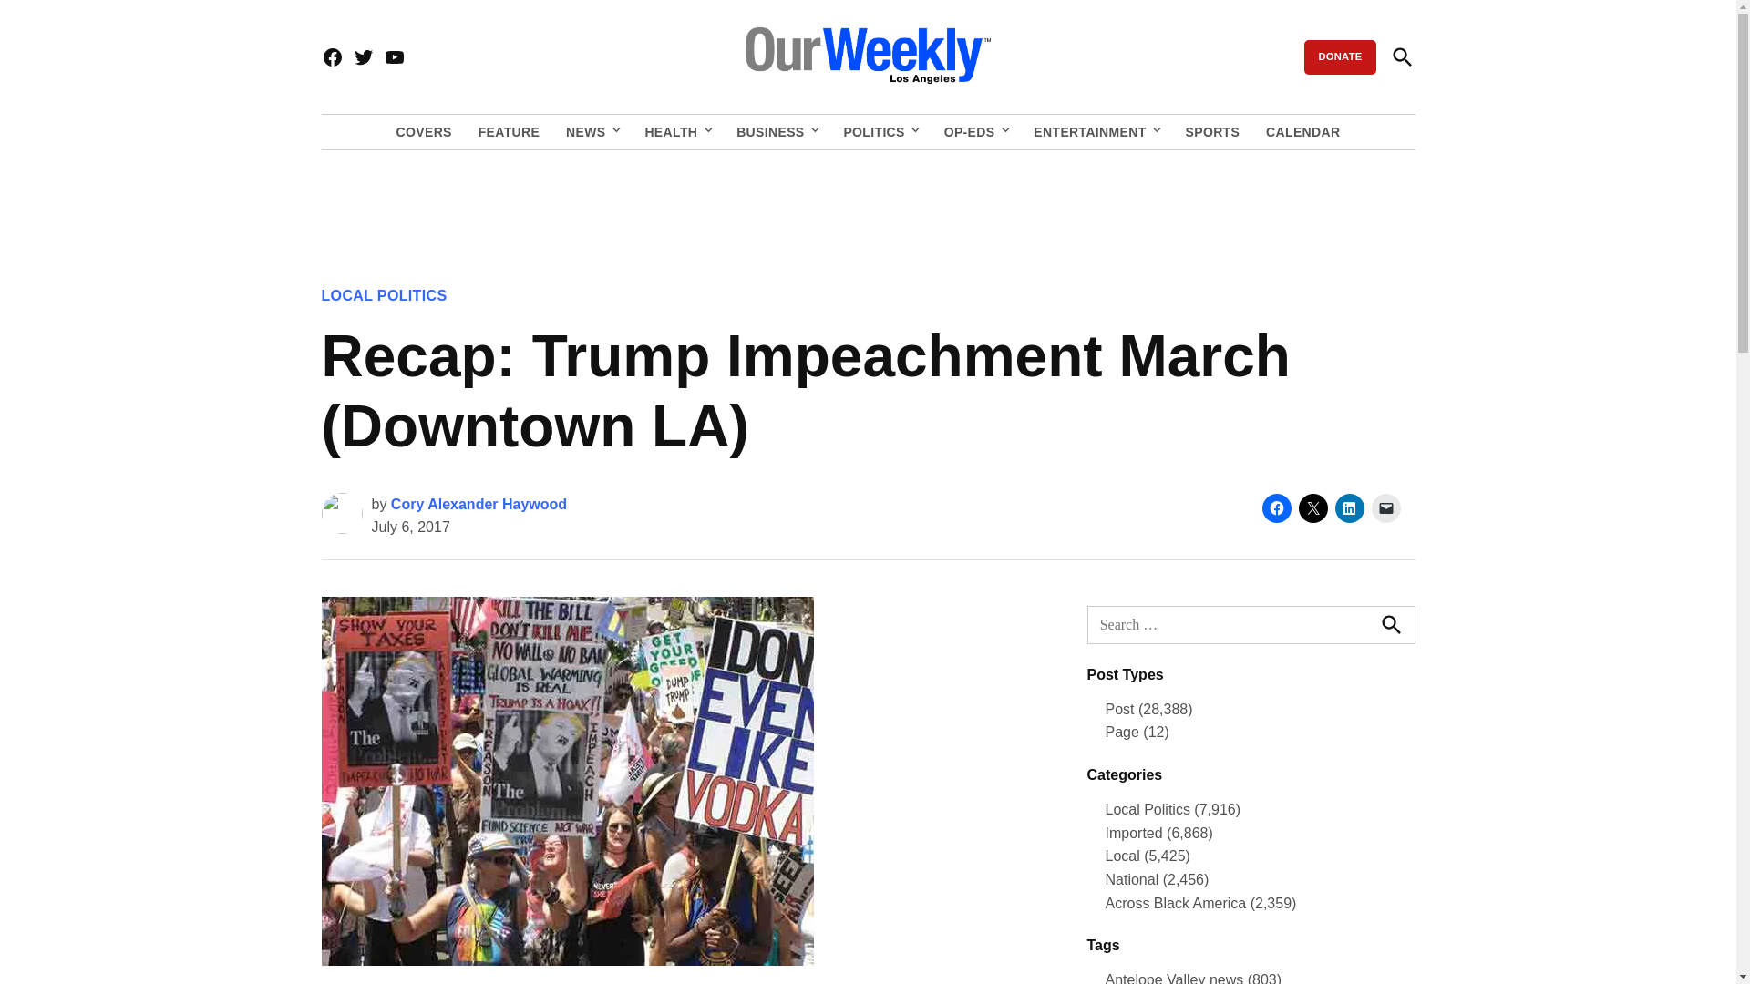 The image size is (1750, 984). What do you see at coordinates (1348, 508) in the screenshot?
I see `Click to share on LinkedIn` at bounding box center [1348, 508].